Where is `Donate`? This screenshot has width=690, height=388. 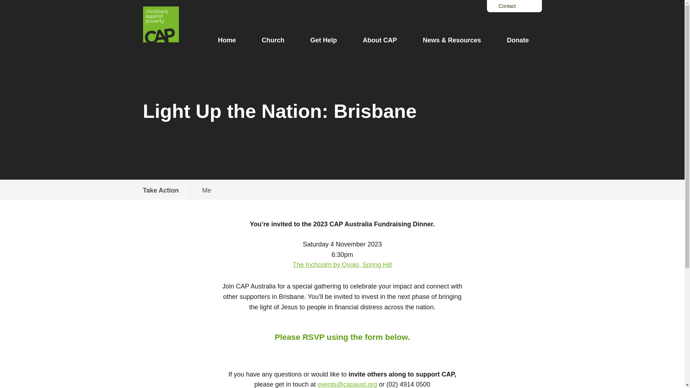 Donate is located at coordinates (323, 40).